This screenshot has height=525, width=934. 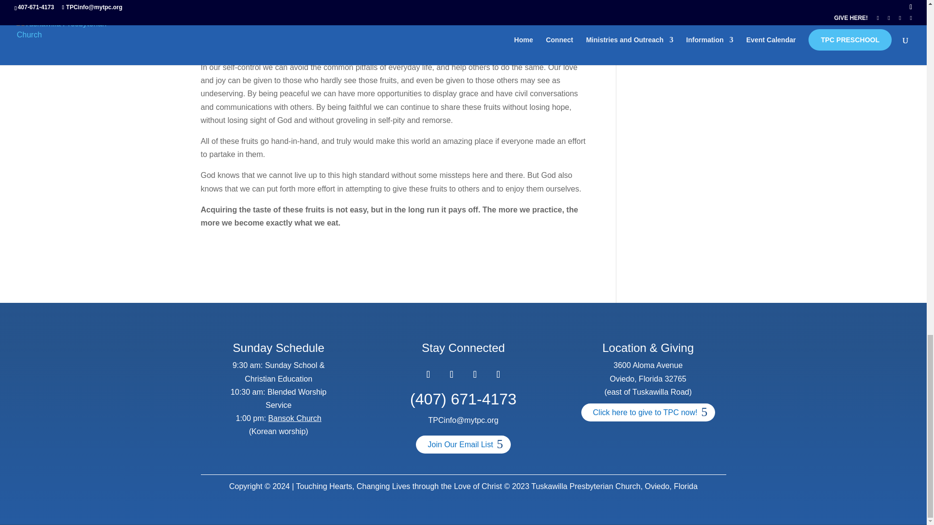 I want to click on Join Our Email List, so click(x=463, y=444).